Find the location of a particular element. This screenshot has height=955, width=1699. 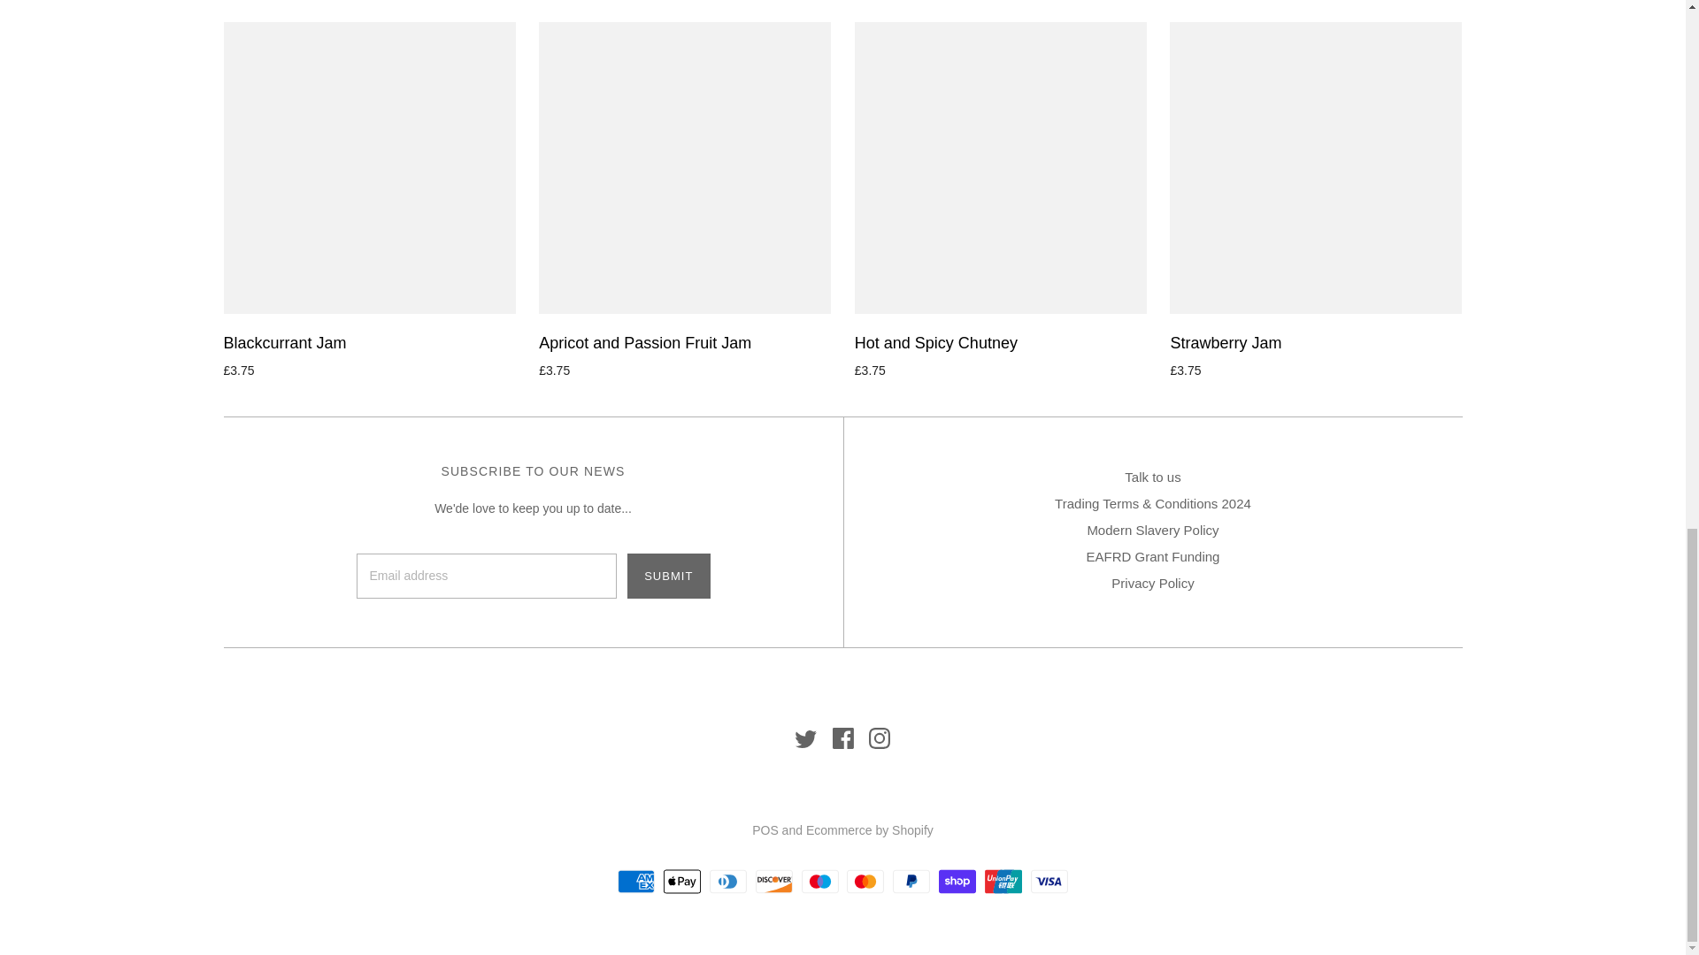

Maestro is located at coordinates (820, 881).